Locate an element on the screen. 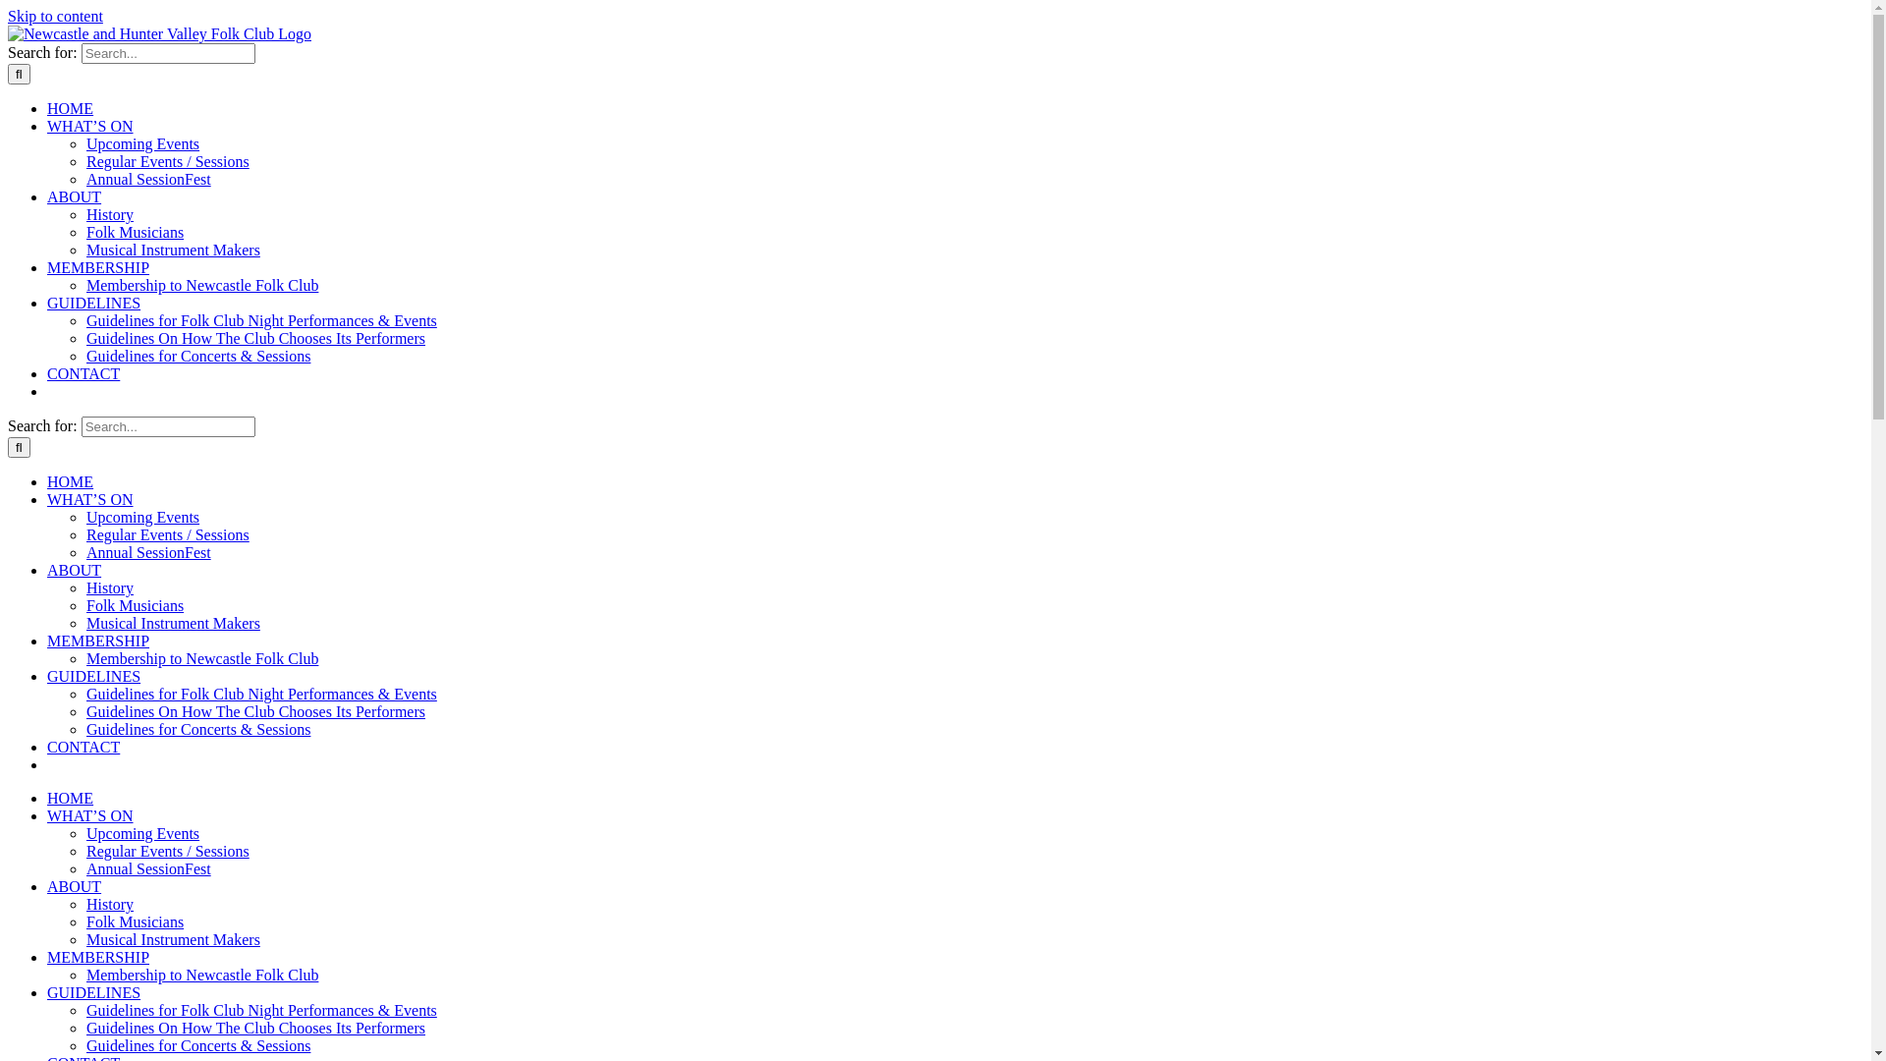 This screenshot has height=1061, width=1886. Guidelines On How The Club Chooses Its Performers is located at coordinates (255, 338).